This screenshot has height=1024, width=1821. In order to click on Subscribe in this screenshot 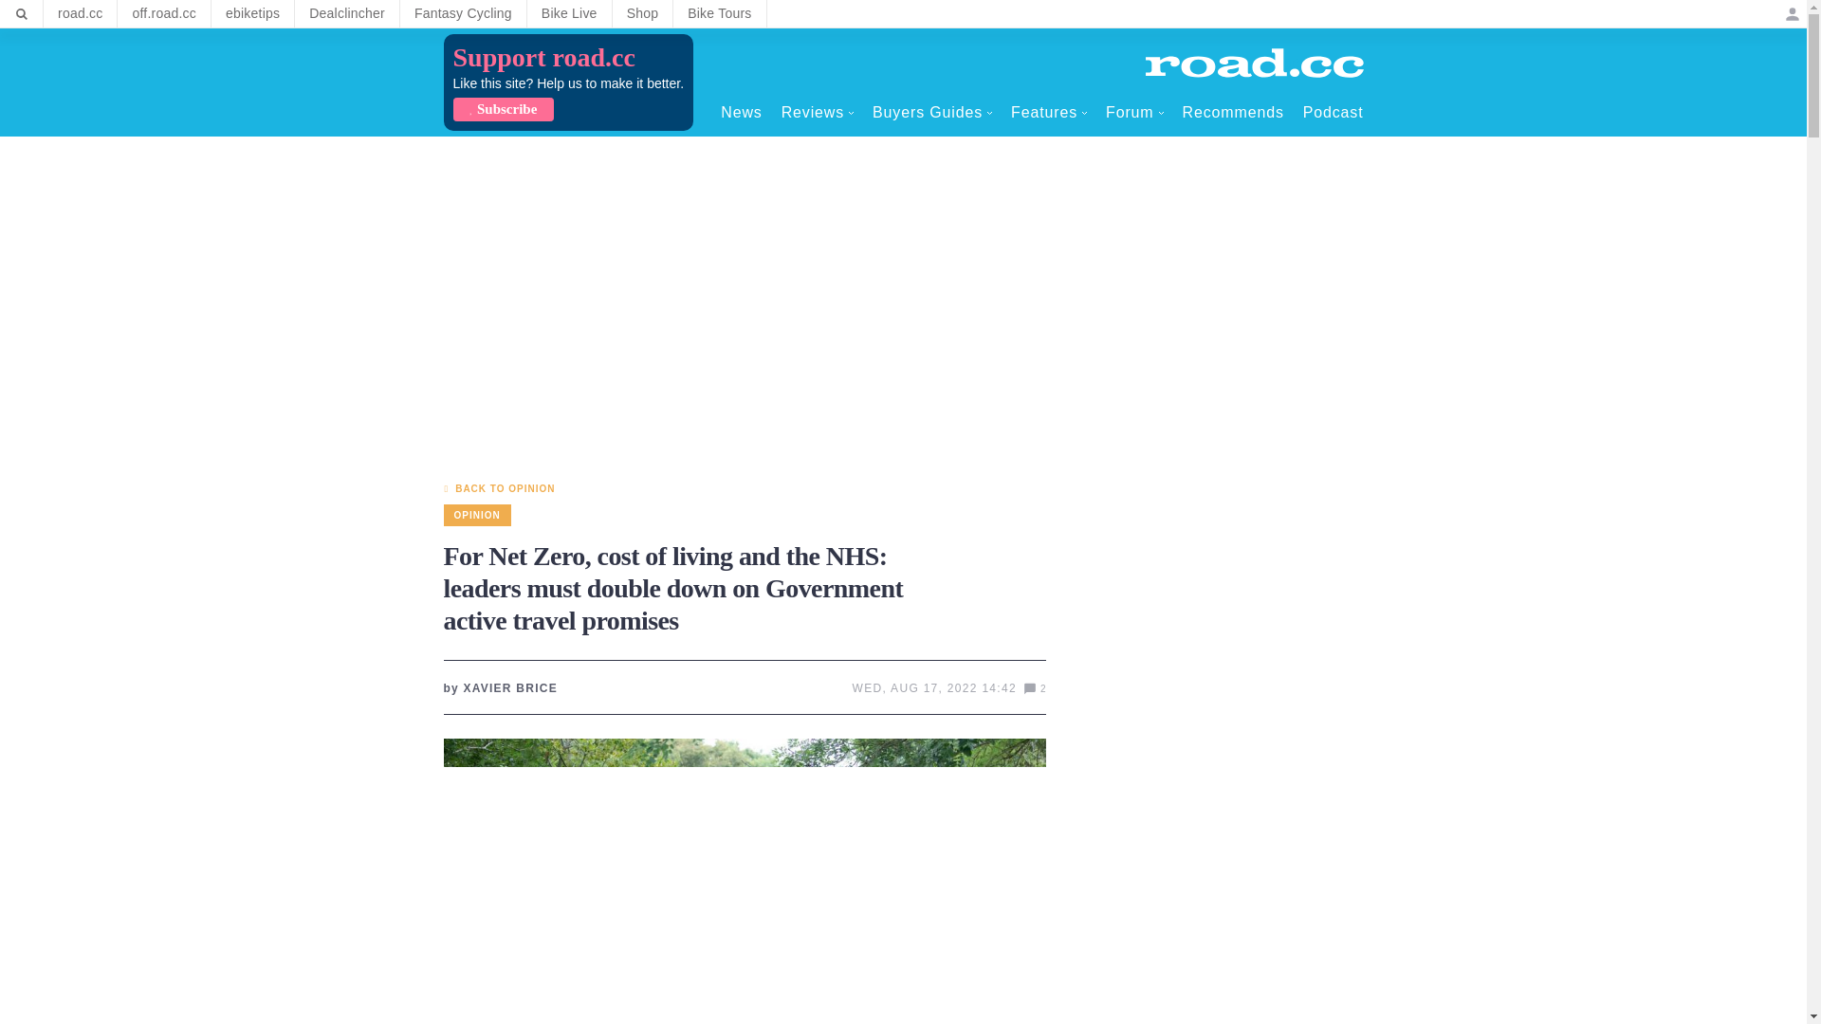, I will do `click(503, 109)`.